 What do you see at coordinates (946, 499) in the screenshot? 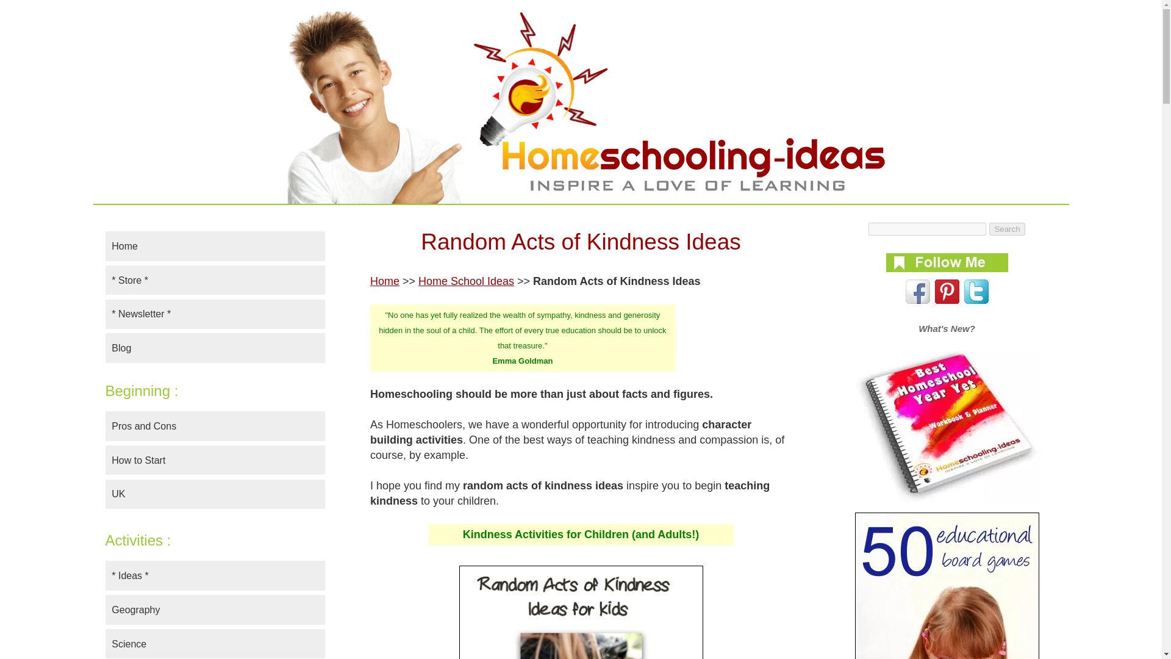
I see `Go to Have your Best Homeschool Year yet!` at bounding box center [946, 499].